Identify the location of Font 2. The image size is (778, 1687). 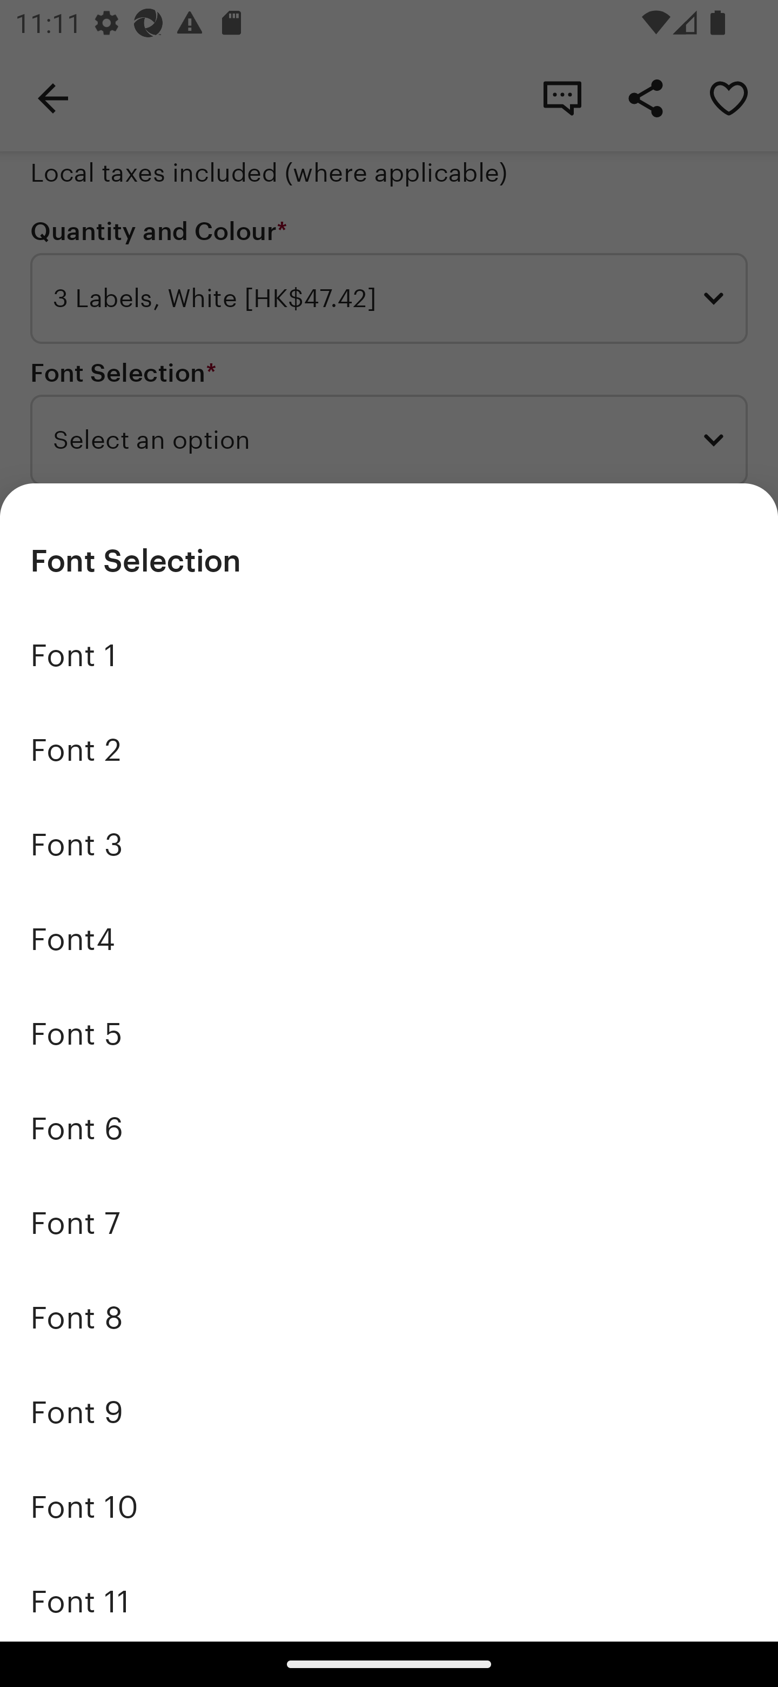
(389, 750).